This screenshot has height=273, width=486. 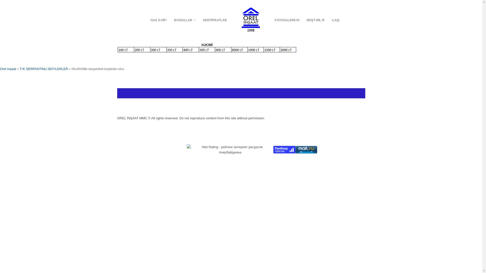 What do you see at coordinates (130, 123) in the screenshot?
I see `Site development` at bounding box center [130, 123].